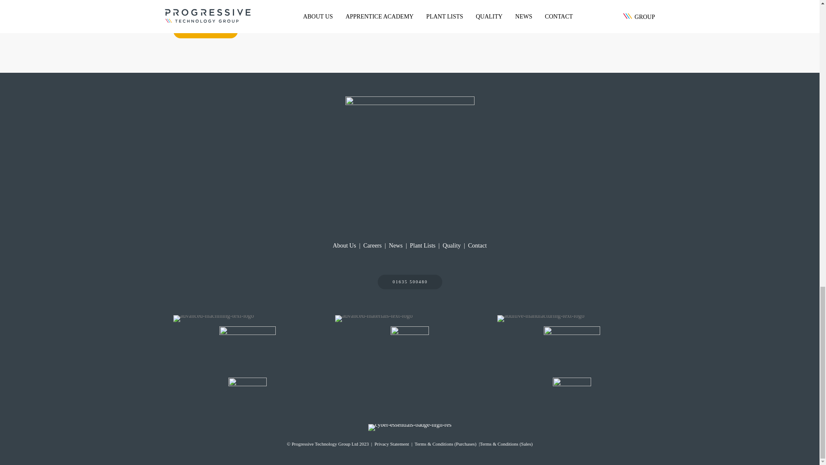 The image size is (826, 465). I want to click on 01635 500480, so click(410, 282).